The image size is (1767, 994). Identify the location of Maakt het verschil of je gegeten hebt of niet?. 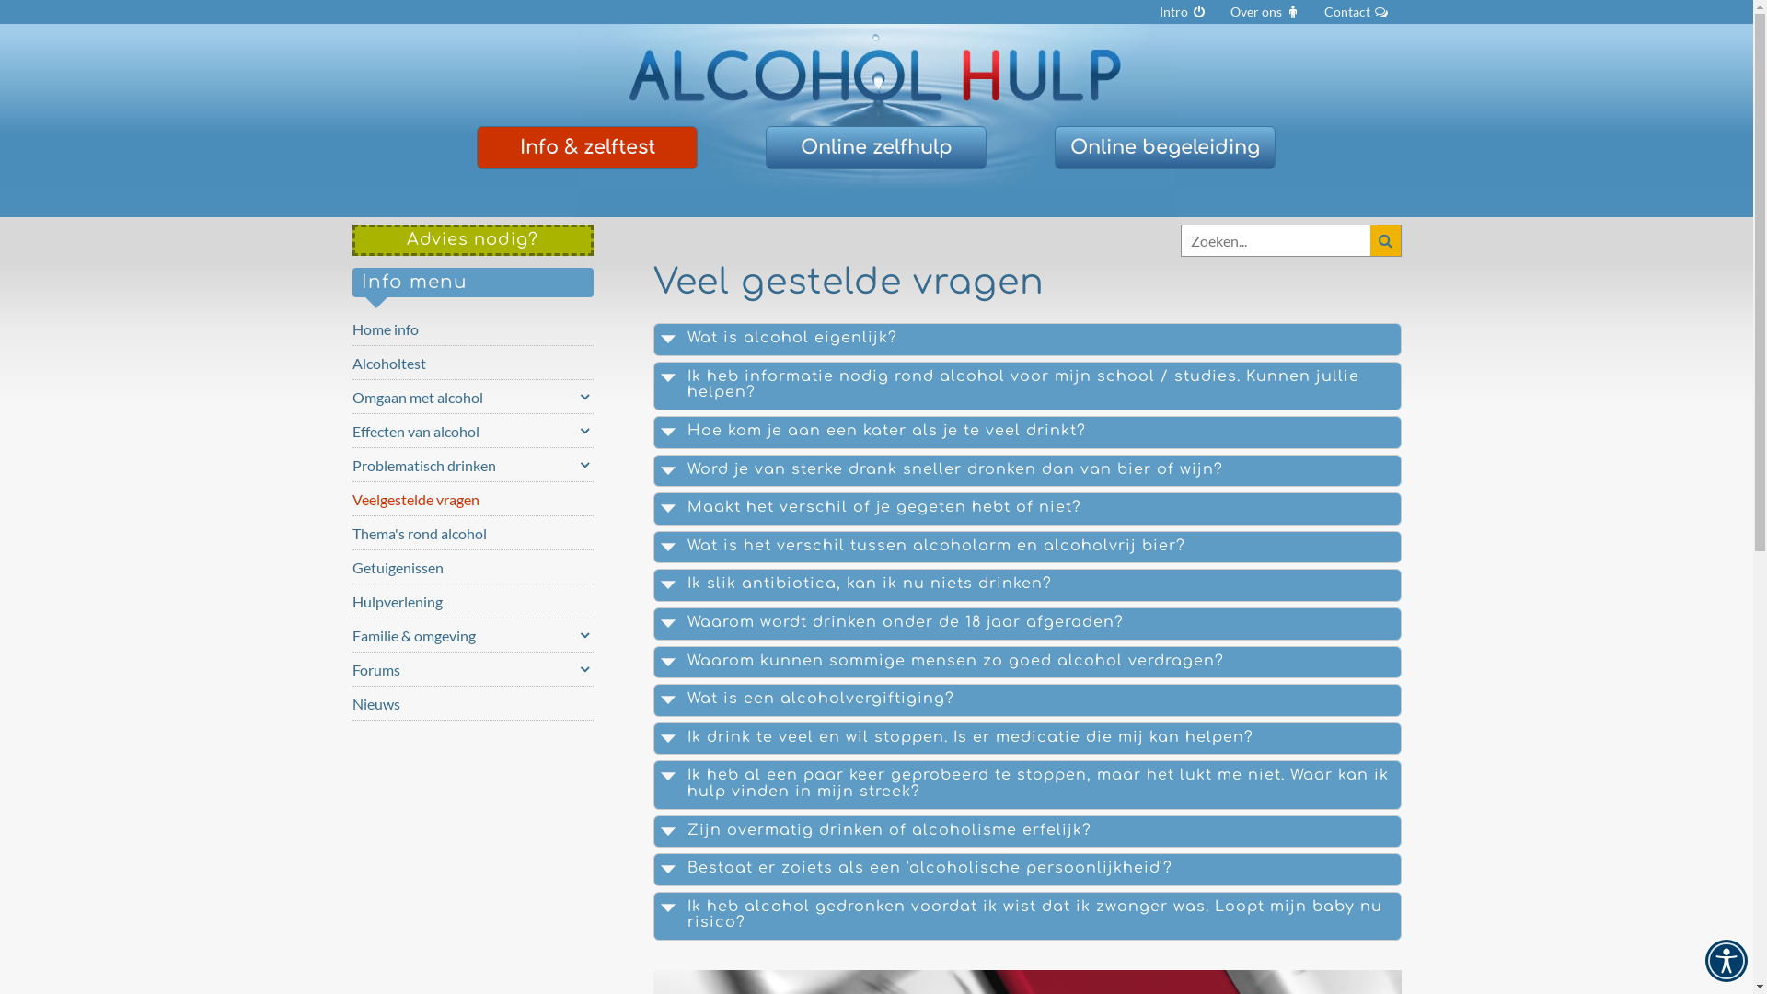
(1027, 509).